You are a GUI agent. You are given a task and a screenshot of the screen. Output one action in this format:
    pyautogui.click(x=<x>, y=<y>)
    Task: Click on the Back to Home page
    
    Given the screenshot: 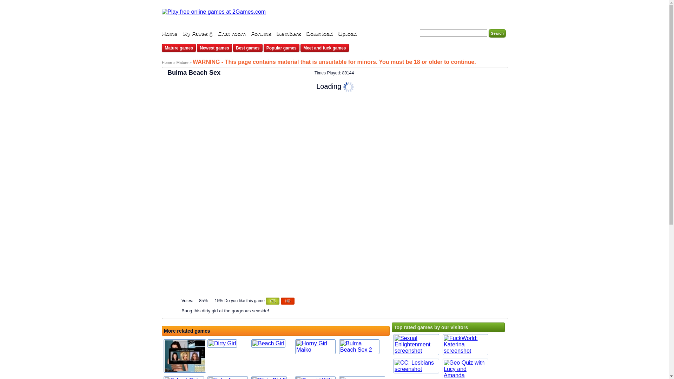 What is the action you would take?
    pyautogui.click(x=214, y=12)
    